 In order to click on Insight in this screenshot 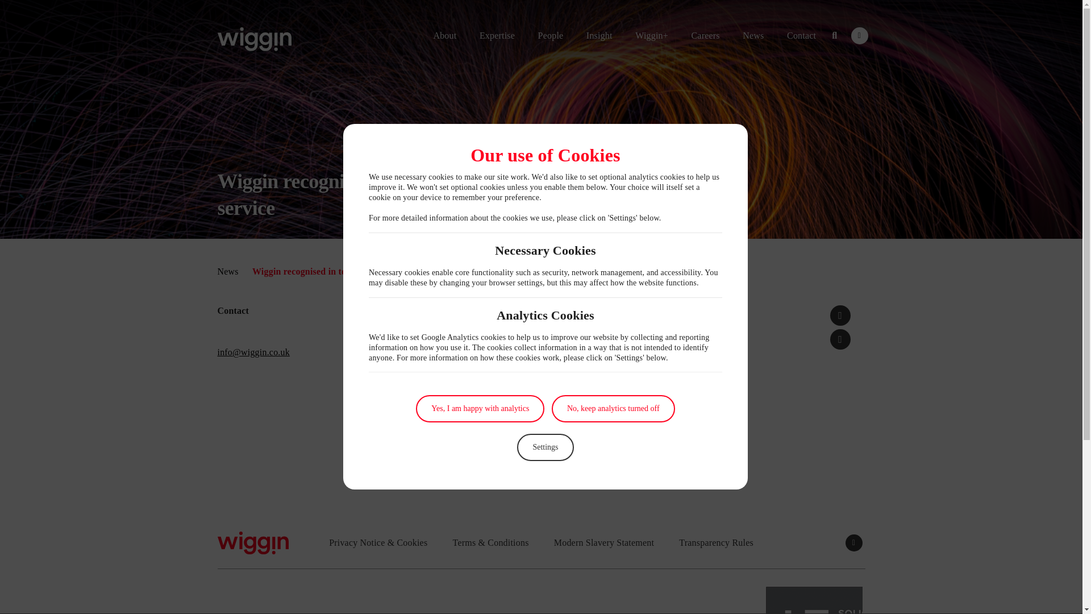, I will do `click(599, 35)`.